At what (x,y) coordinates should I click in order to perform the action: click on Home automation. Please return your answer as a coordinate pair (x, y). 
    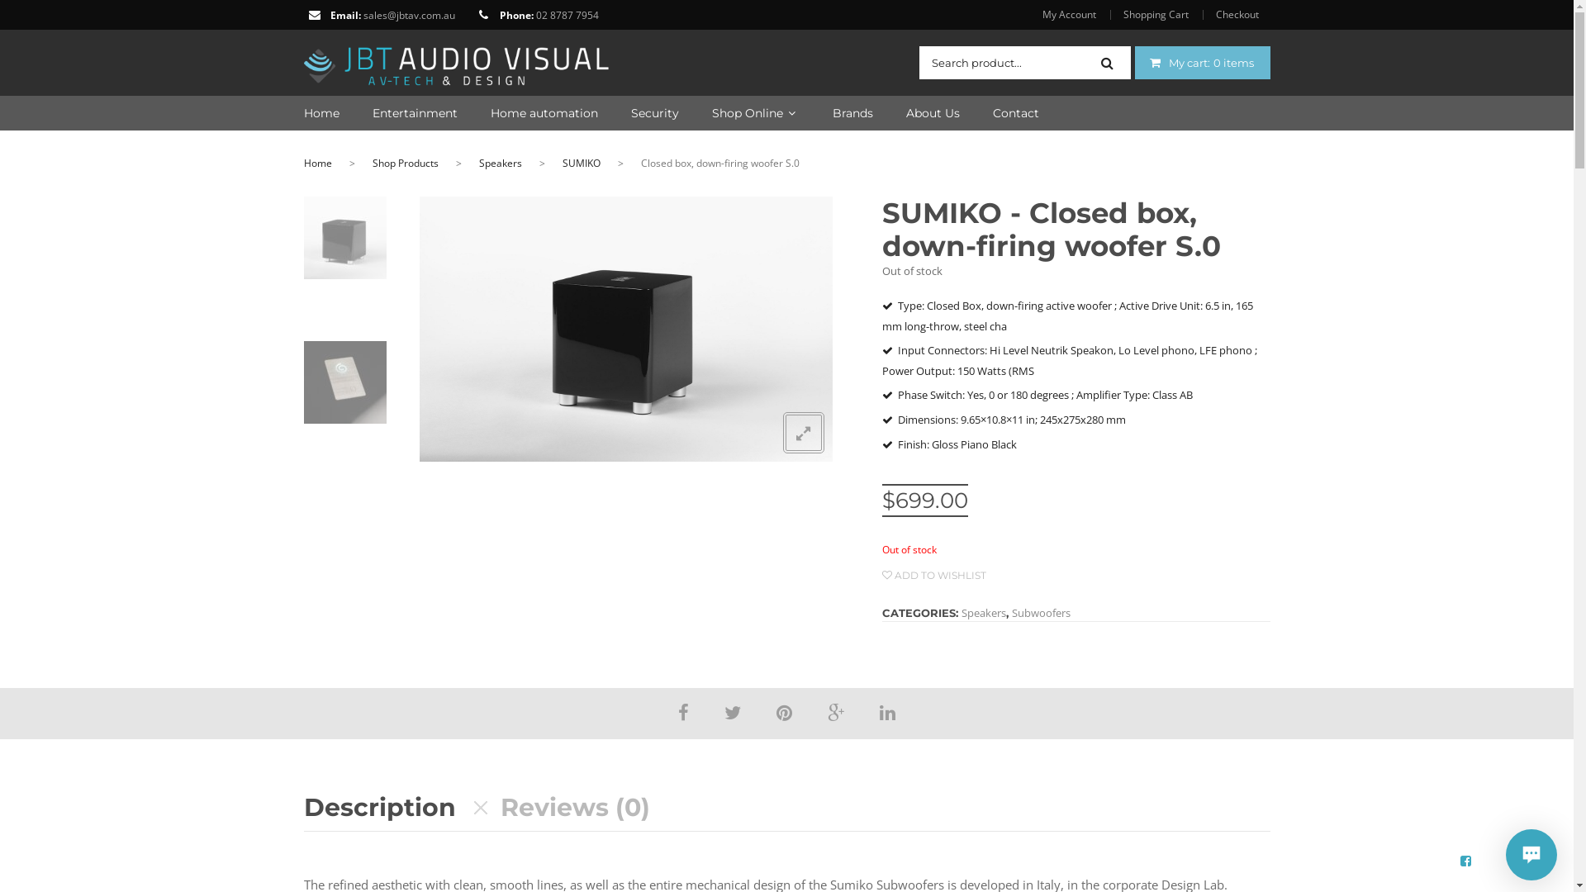
    Looking at the image, I should click on (528, 113).